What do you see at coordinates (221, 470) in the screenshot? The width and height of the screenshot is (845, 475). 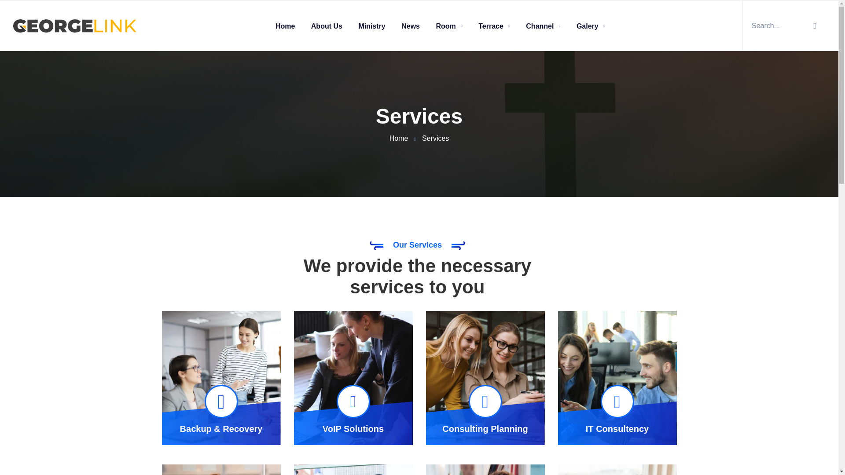 I see `service4` at bounding box center [221, 470].